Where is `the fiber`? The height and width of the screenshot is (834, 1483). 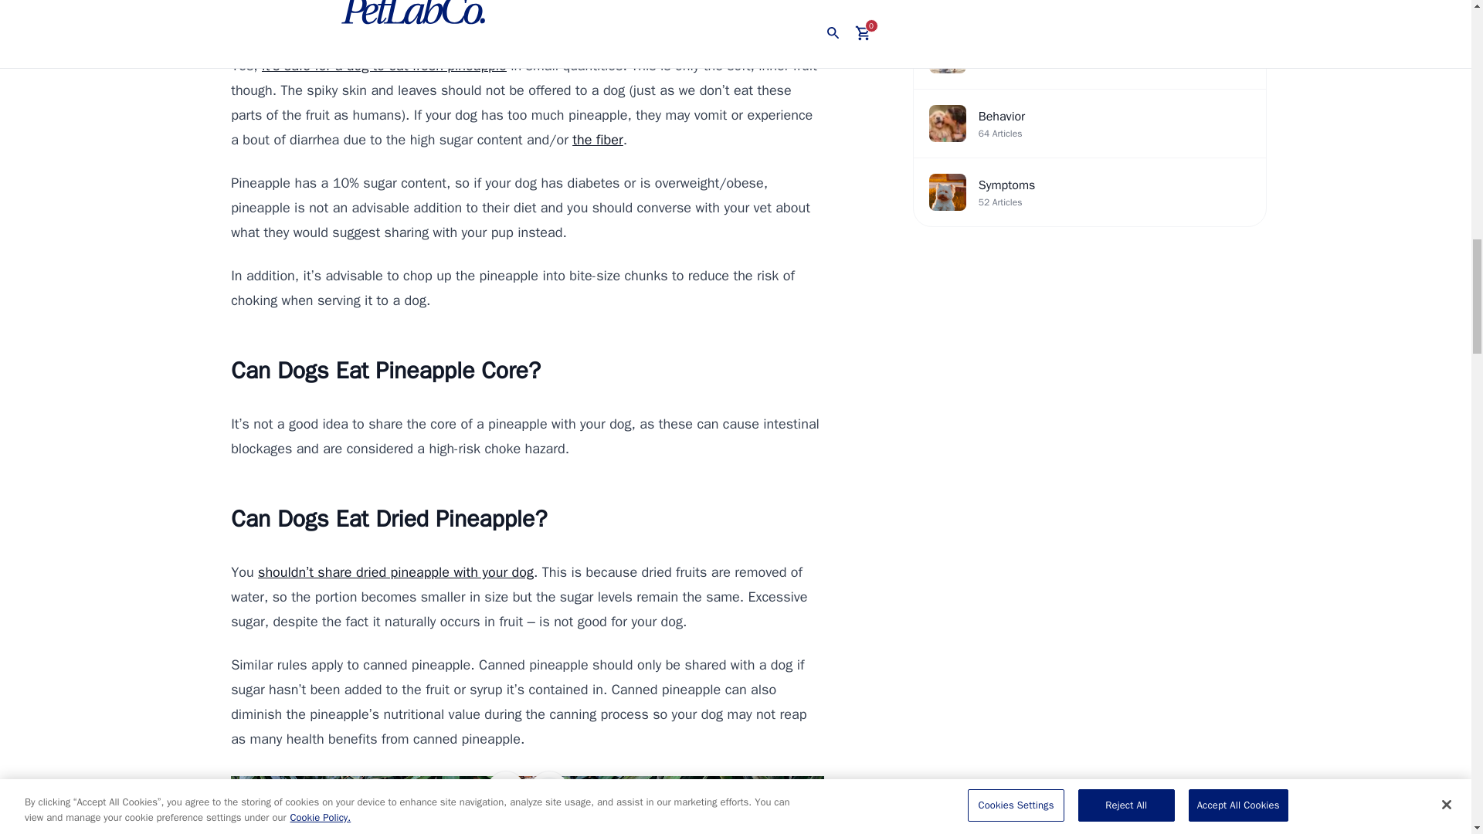
the fiber is located at coordinates (598, 139).